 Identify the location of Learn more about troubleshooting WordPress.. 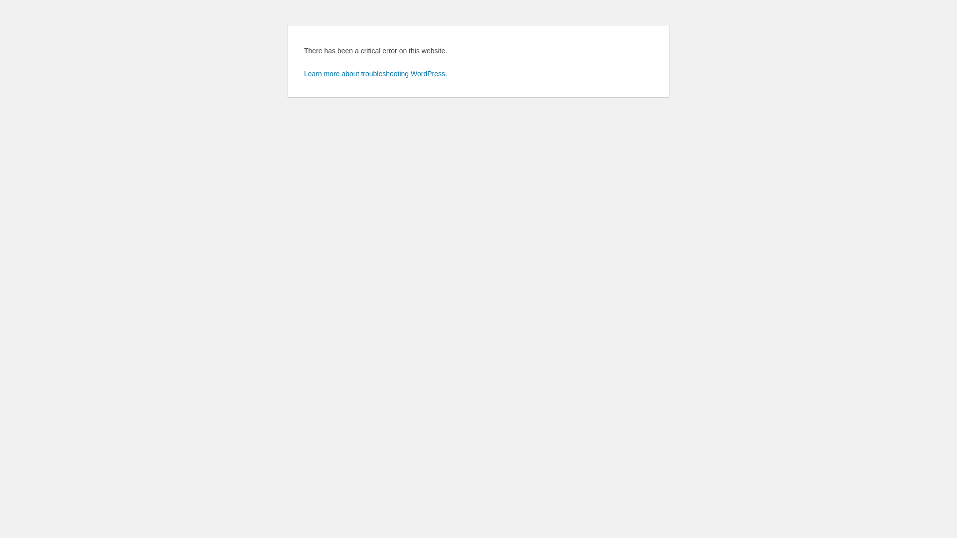
(376, 74).